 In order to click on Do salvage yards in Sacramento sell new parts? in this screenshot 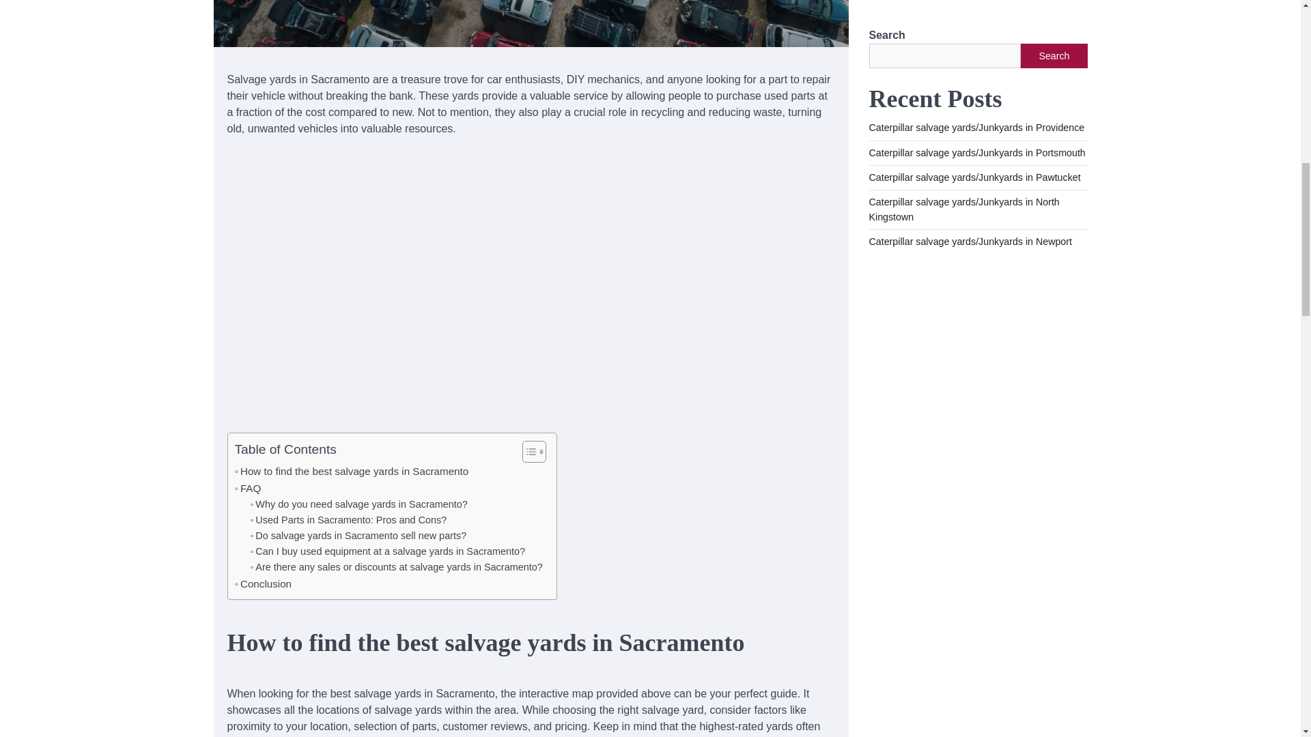, I will do `click(388, 551)`.